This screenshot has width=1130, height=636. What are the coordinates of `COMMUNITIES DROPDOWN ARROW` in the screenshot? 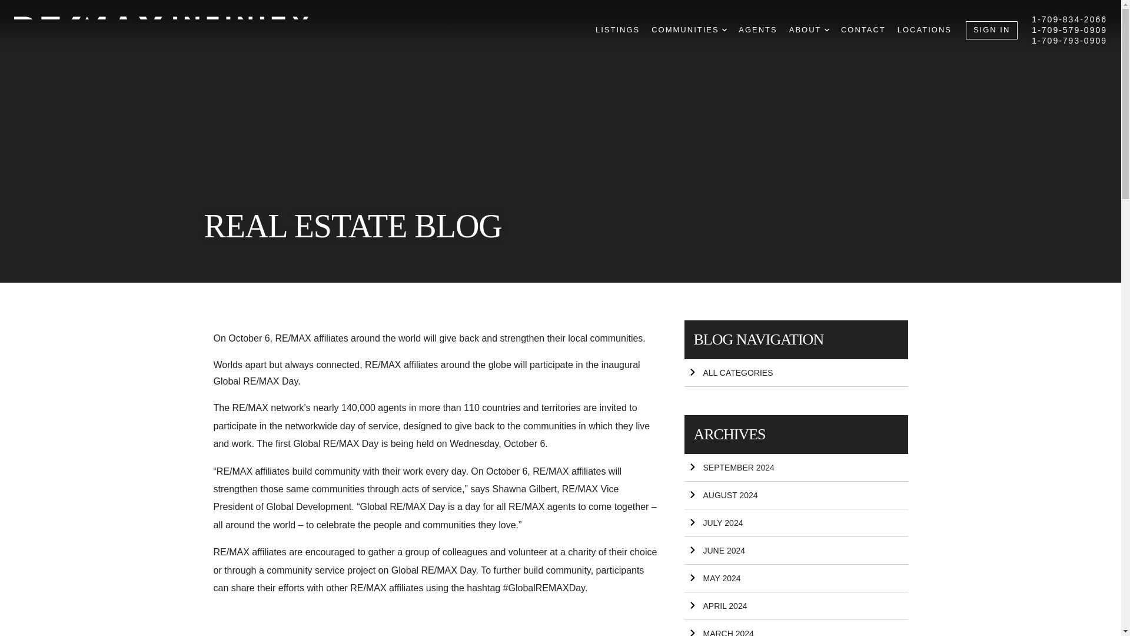 It's located at (689, 30).